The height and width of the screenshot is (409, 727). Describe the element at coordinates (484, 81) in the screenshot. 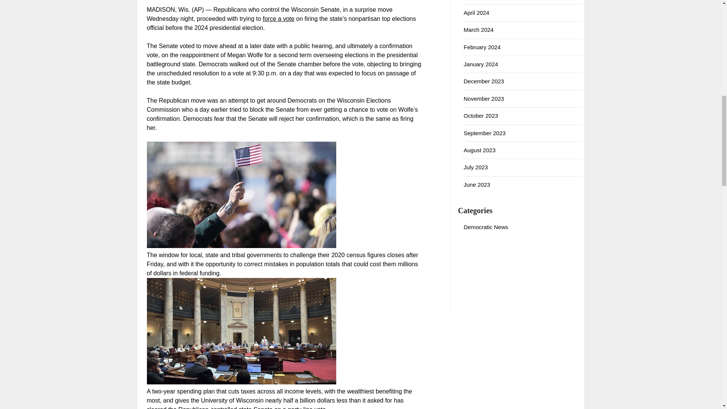

I see `December 2023` at that location.